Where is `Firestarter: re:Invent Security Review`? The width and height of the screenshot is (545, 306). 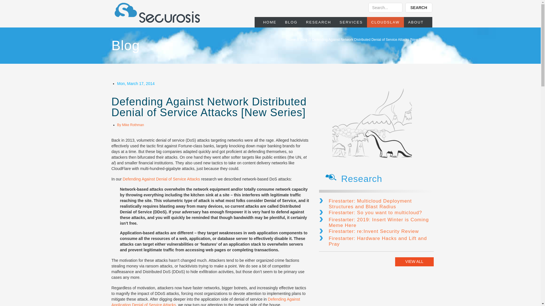 Firestarter: re:Invent Security Review is located at coordinates (376, 232).